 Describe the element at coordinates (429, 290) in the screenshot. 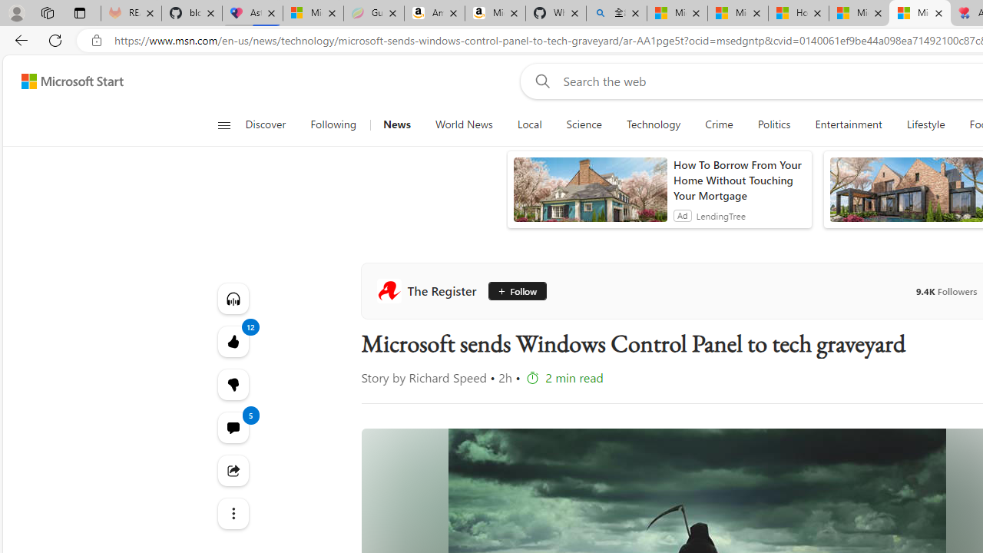

I see `The Register` at that location.